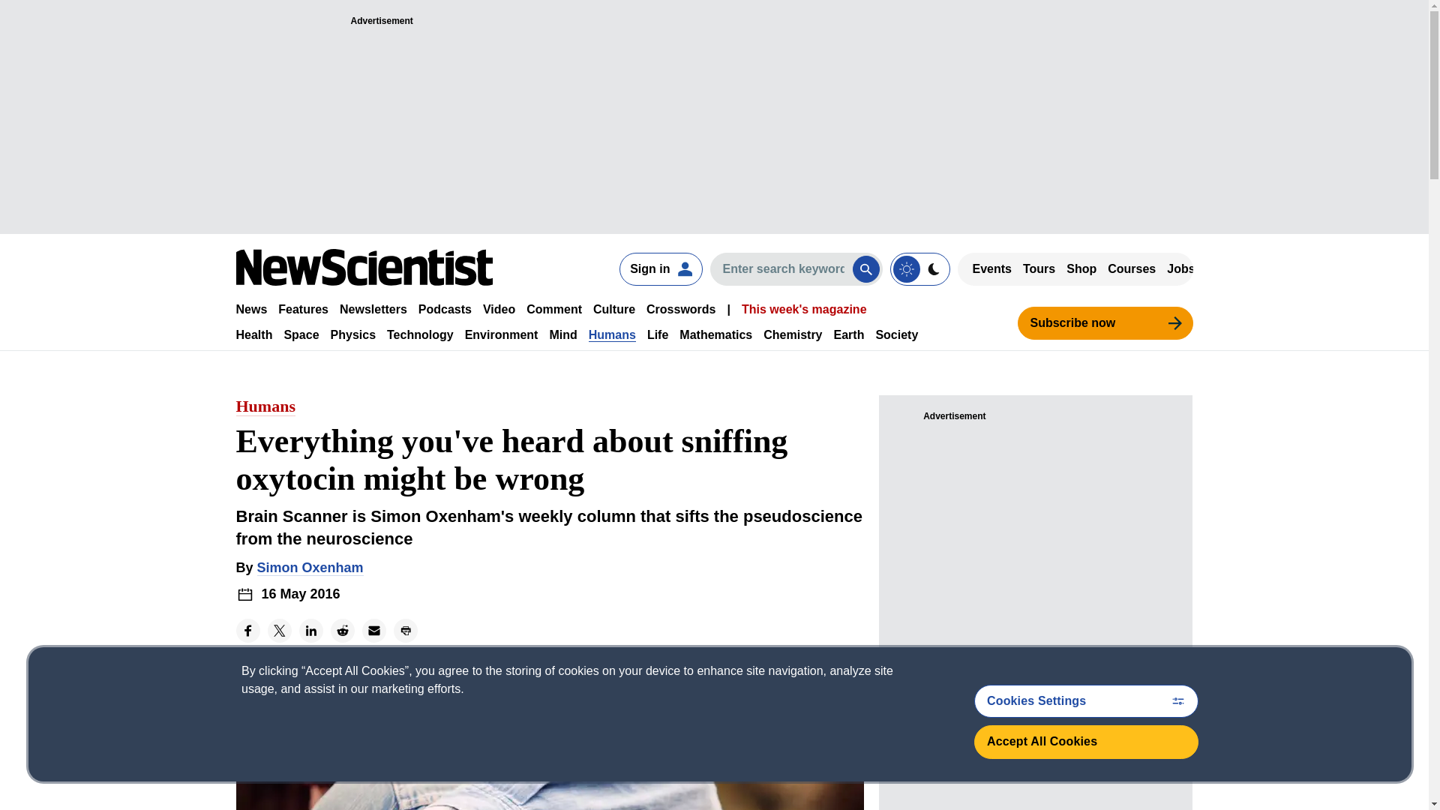 This screenshot has width=1440, height=810. Describe the element at coordinates (244, 594) in the screenshot. I see `Calendar icon` at that location.